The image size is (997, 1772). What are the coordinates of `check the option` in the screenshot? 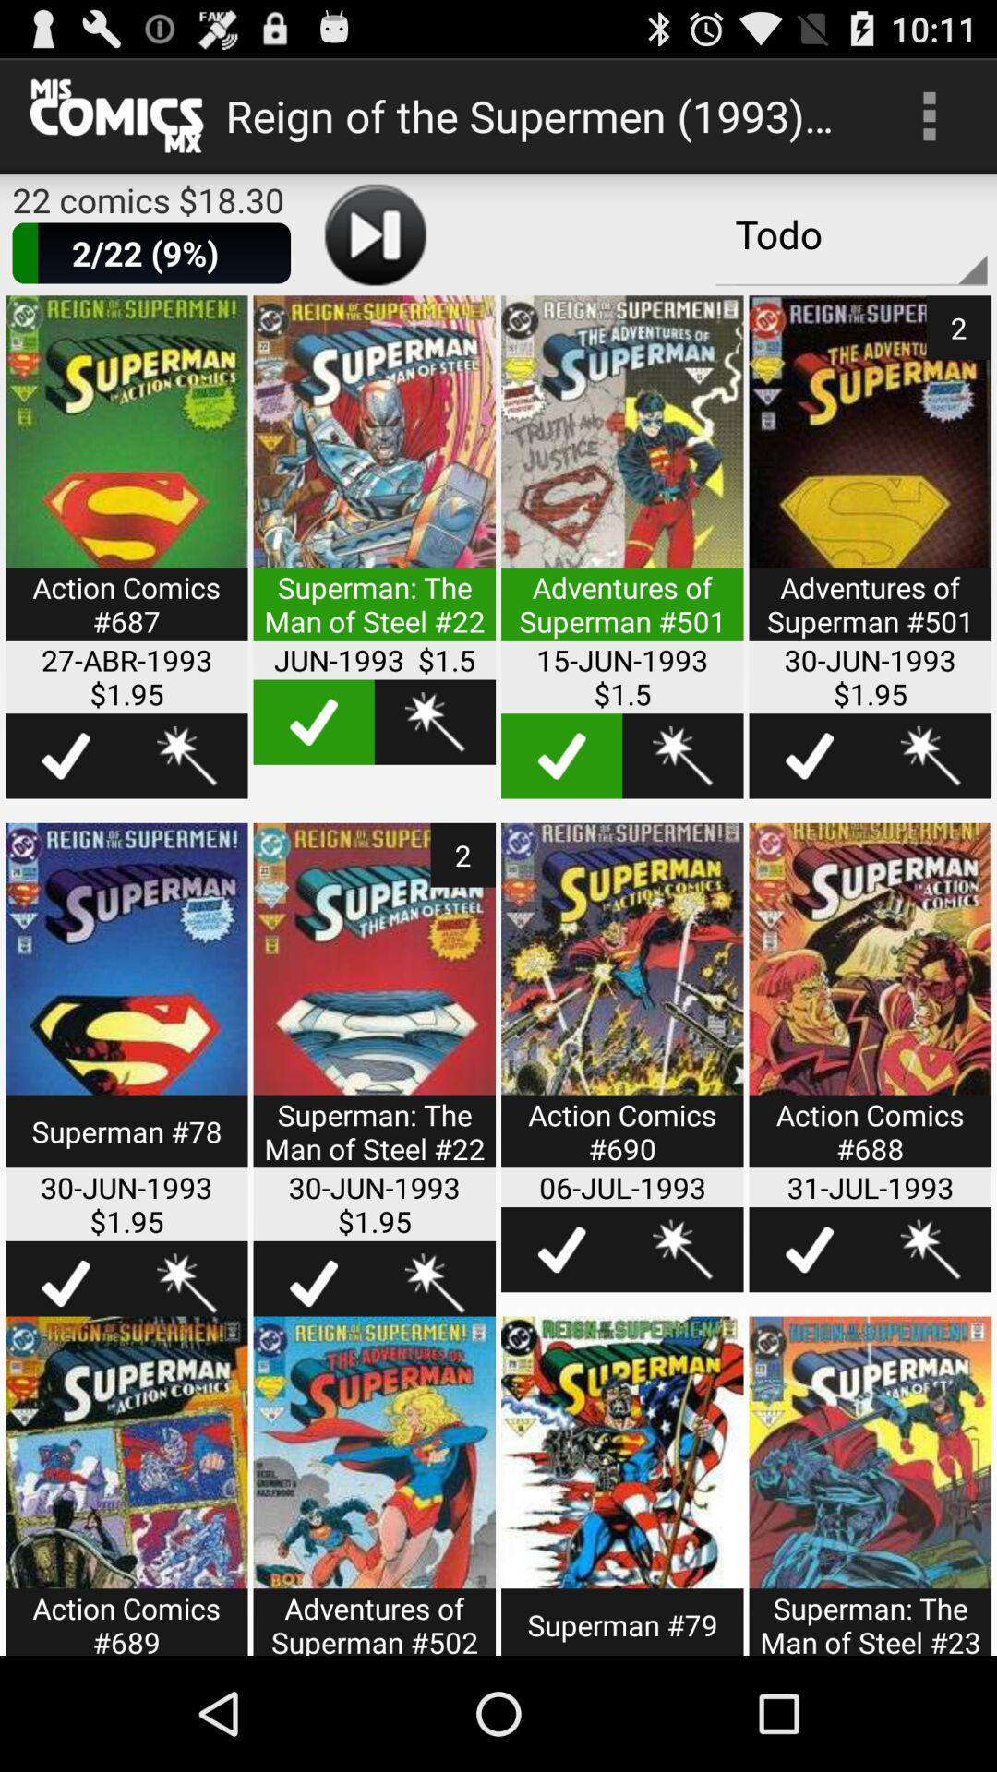 It's located at (809, 1250).